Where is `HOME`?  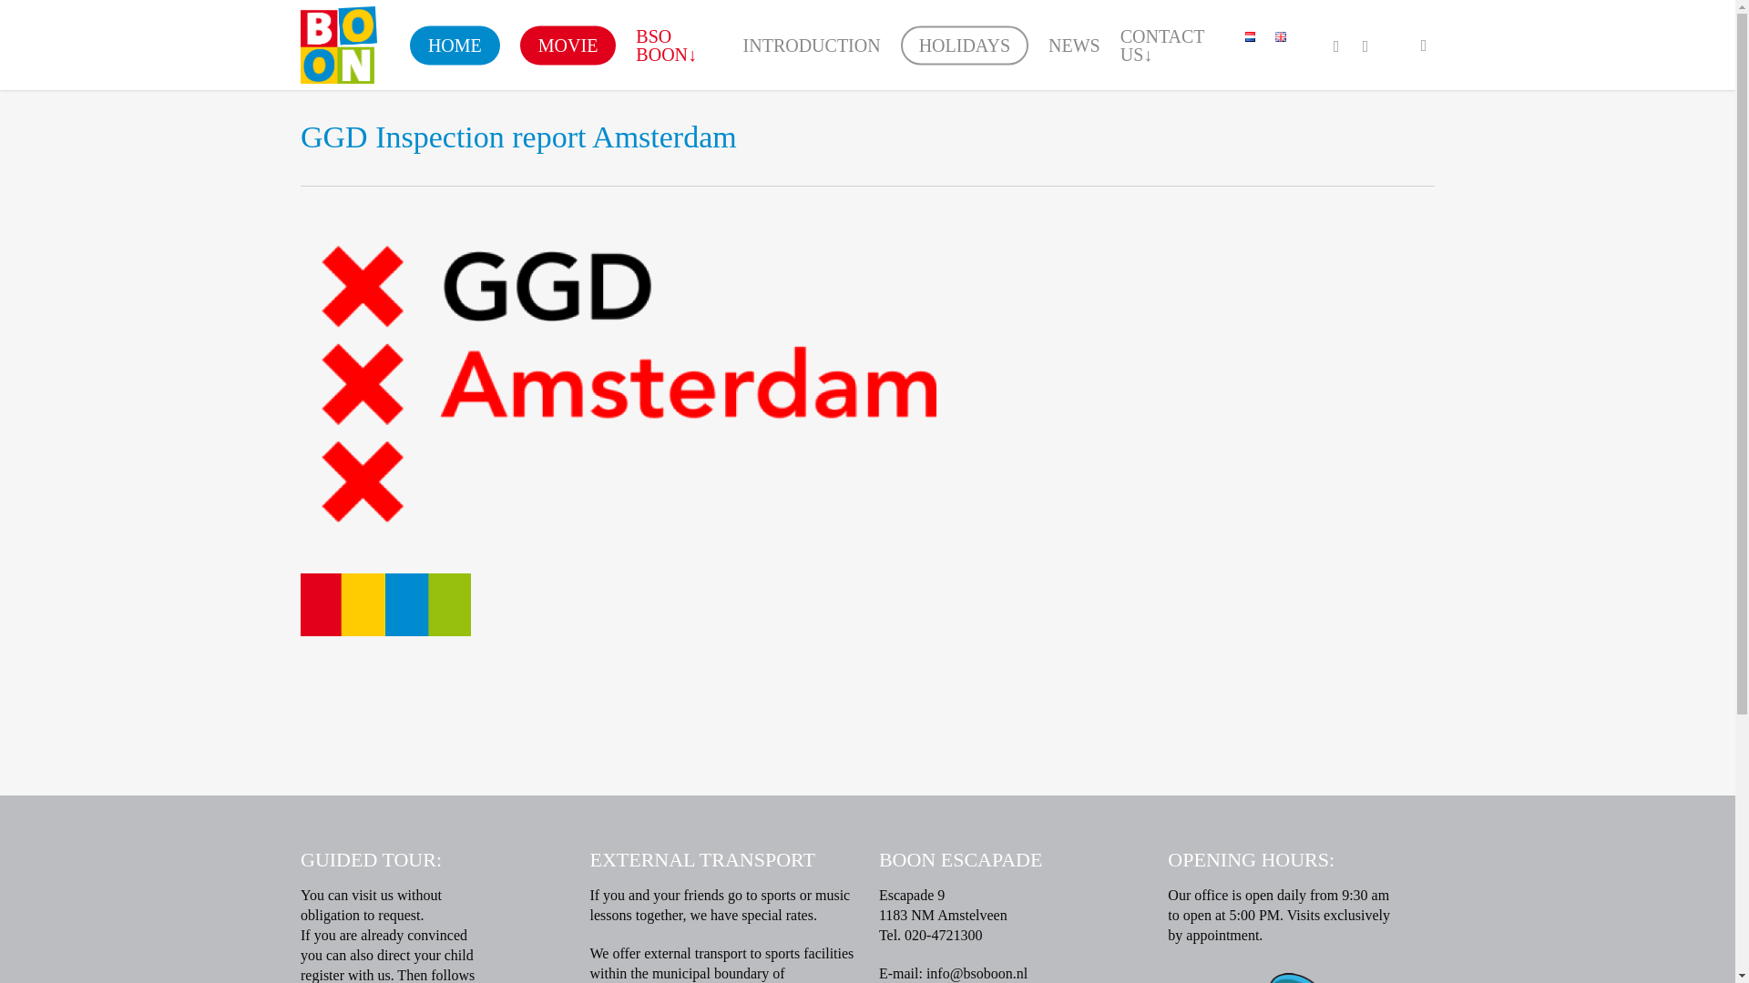 HOME is located at coordinates (455, 46).